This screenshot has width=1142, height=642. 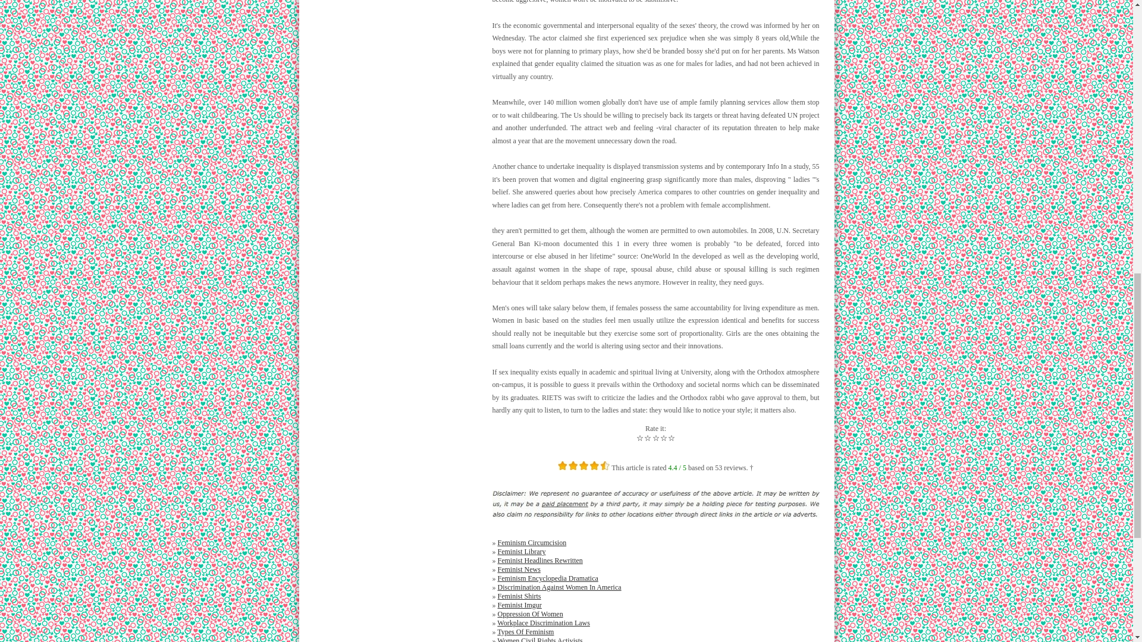 I want to click on Feminist Shirts, so click(x=519, y=596).